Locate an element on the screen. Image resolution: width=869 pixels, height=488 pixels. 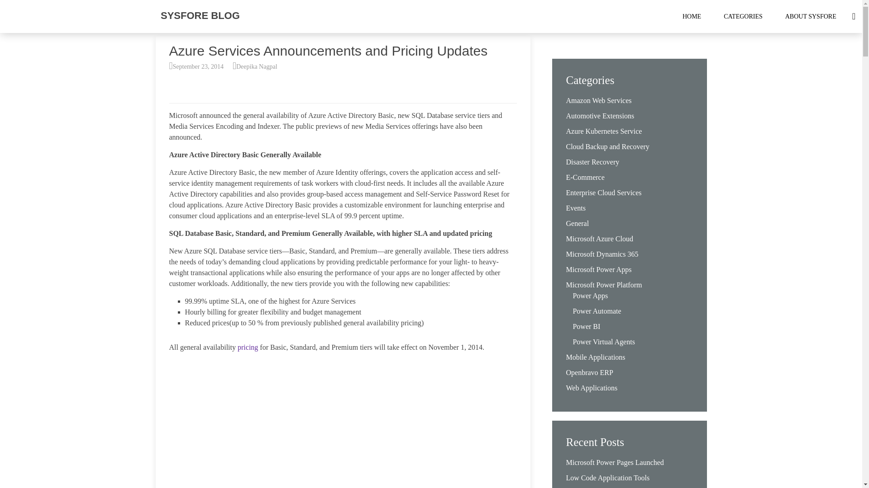
CATEGORIES is located at coordinates (743, 16).